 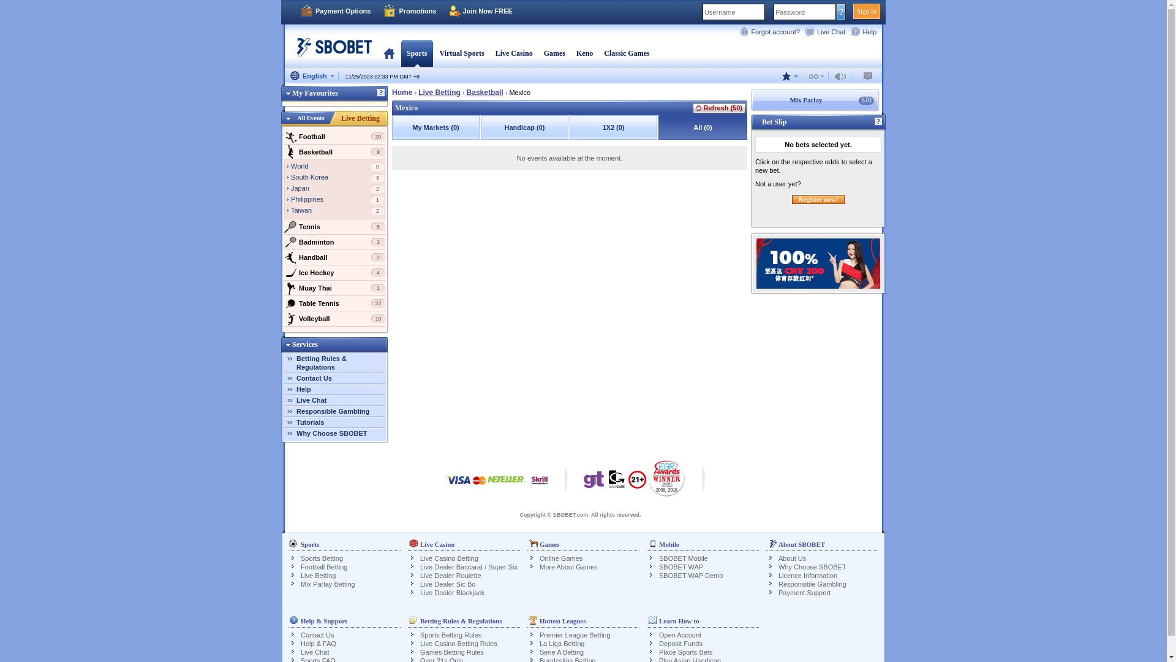 What do you see at coordinates (584, 53) in the screenshot?
I see `Keno` at bounding box center [584, 53].